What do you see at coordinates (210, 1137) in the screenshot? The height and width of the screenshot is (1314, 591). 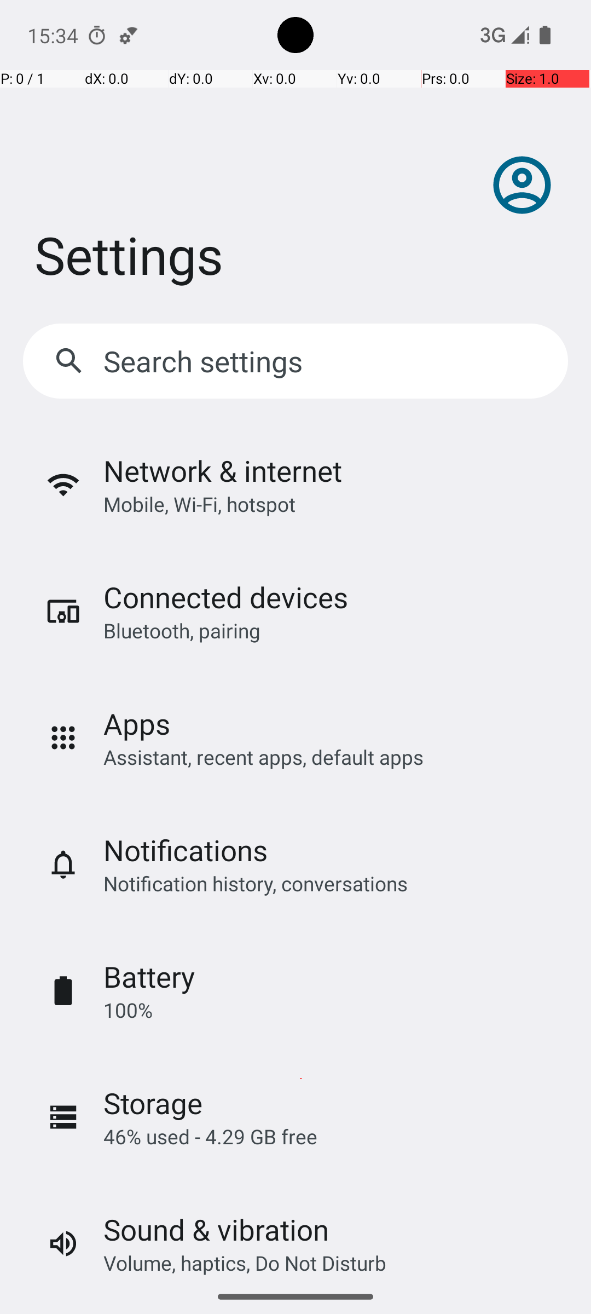 I see `46% used - 4.29 GB free` at bounding box center [210, 1137].